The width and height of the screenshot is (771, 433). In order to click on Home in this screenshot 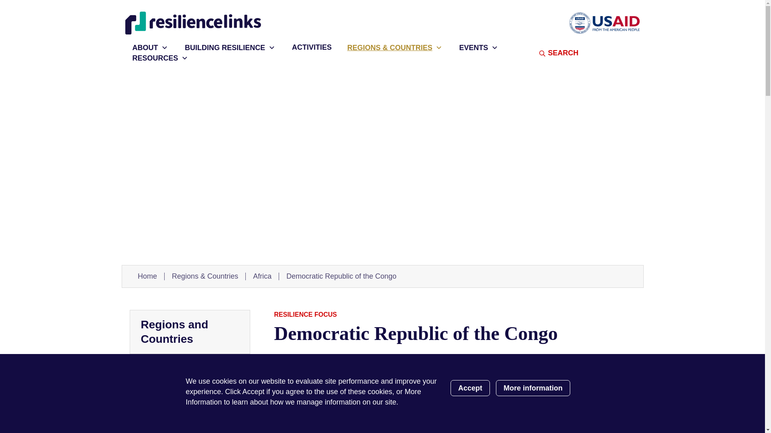, I will do `click(194, 23)`.